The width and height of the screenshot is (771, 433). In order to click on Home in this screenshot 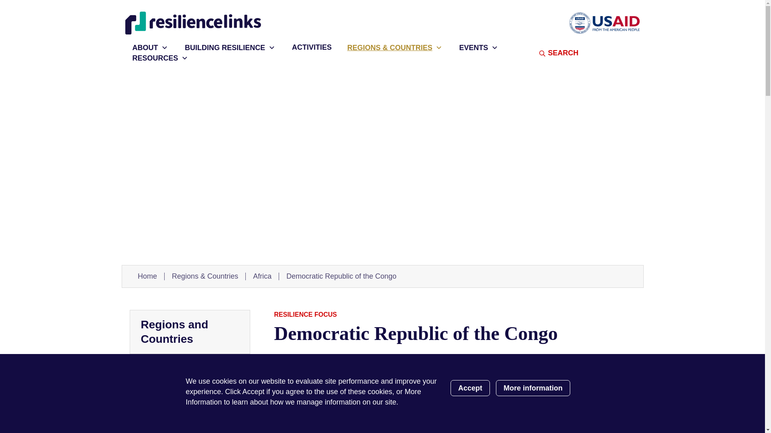, I will do `click(194, 23)`.